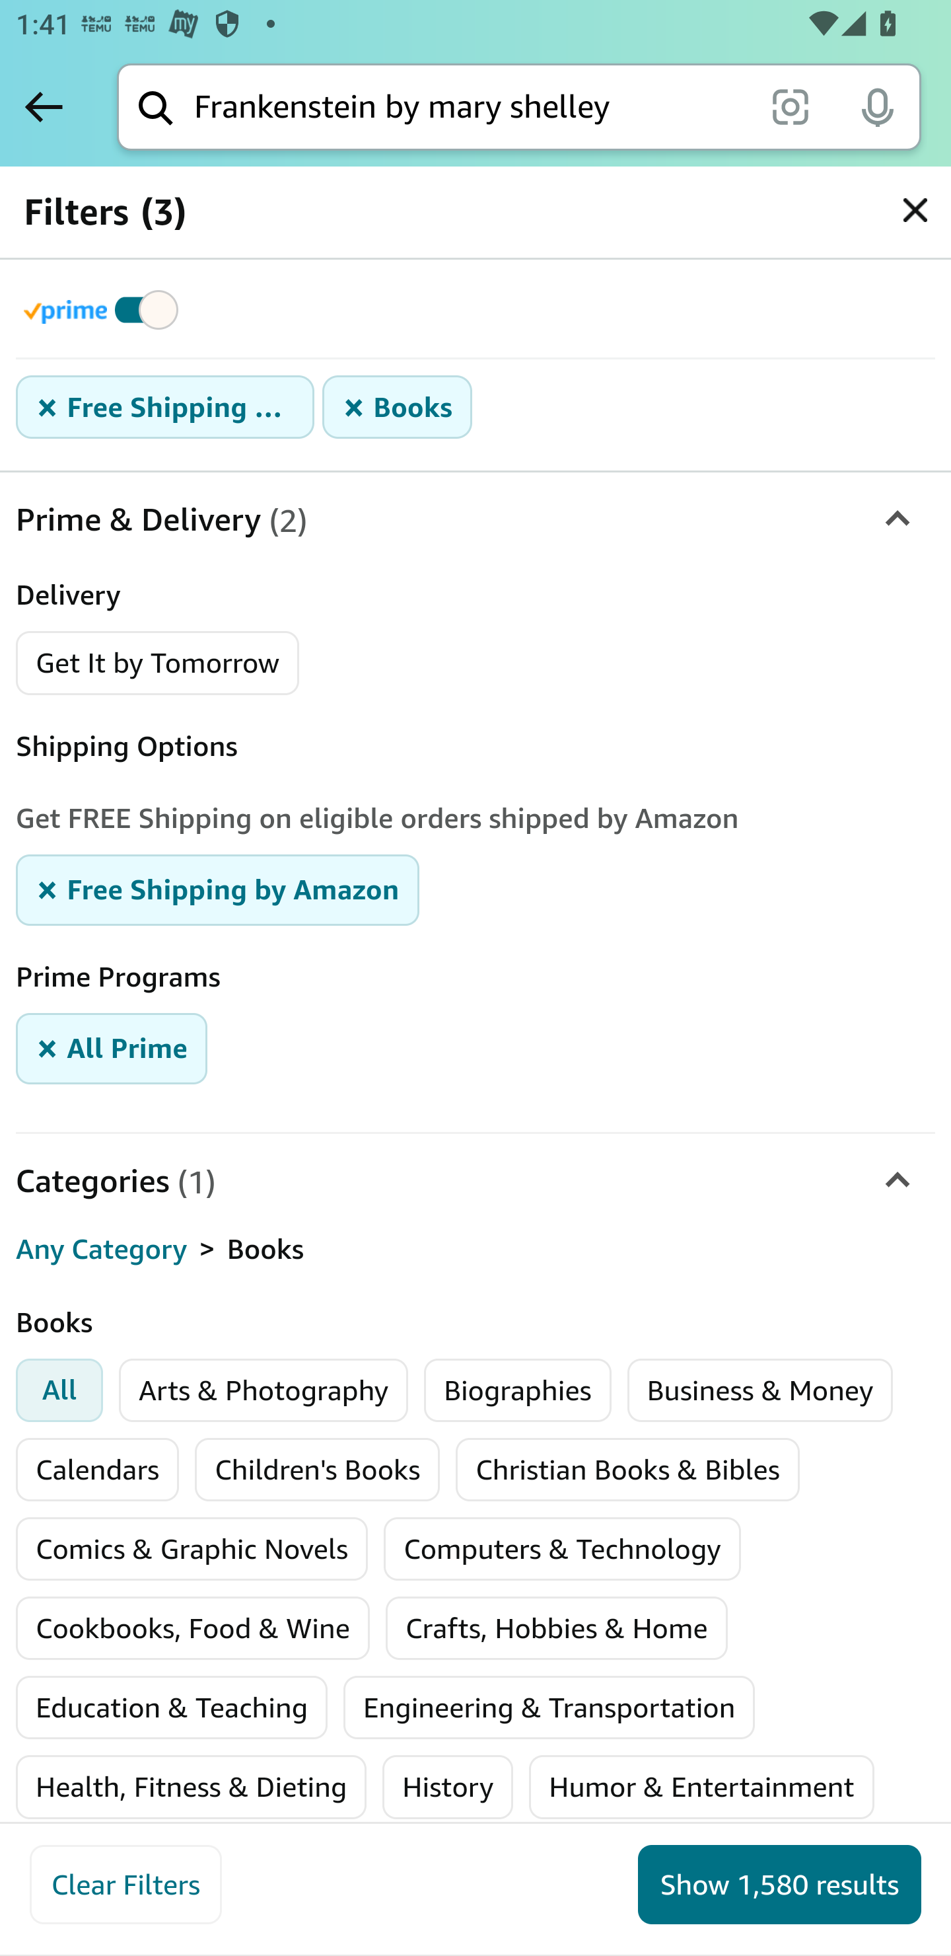 The width and height of the screenshot is (951, 1956). I want to click on Show 1,580 results, so click(779, 1885).